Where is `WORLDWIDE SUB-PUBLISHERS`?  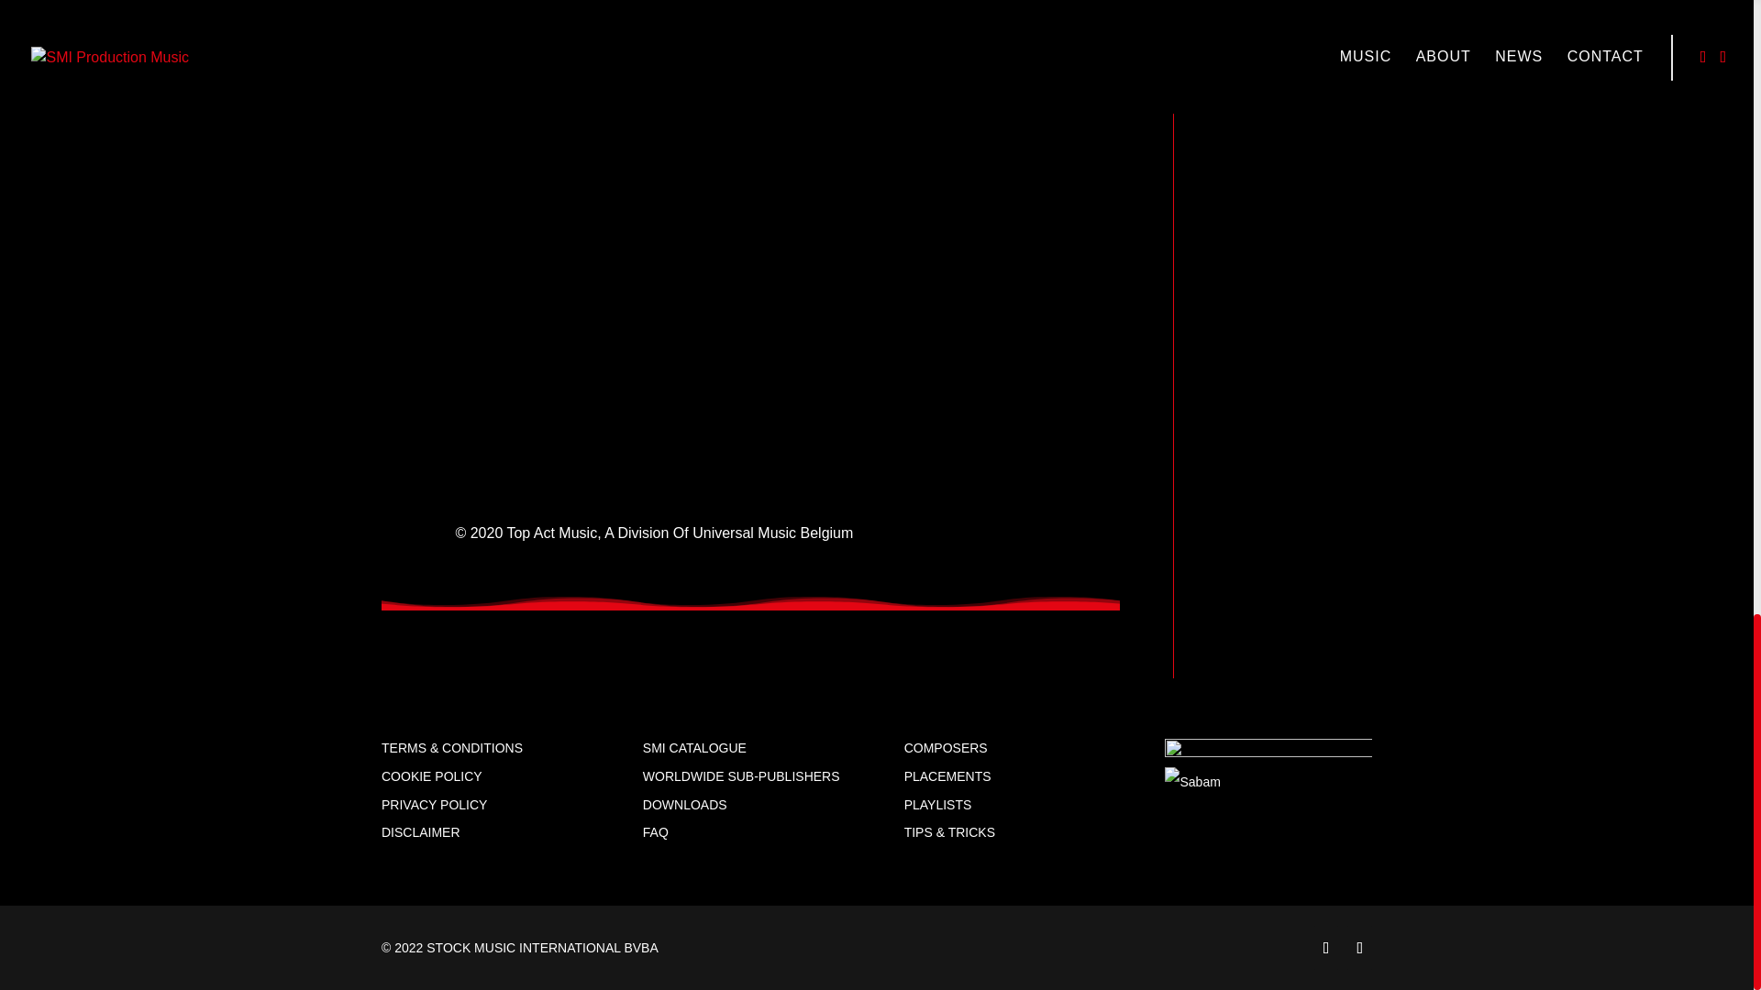
WORLDWIDE SUB-PUBLISHERS is located at coordinates (741, 776).